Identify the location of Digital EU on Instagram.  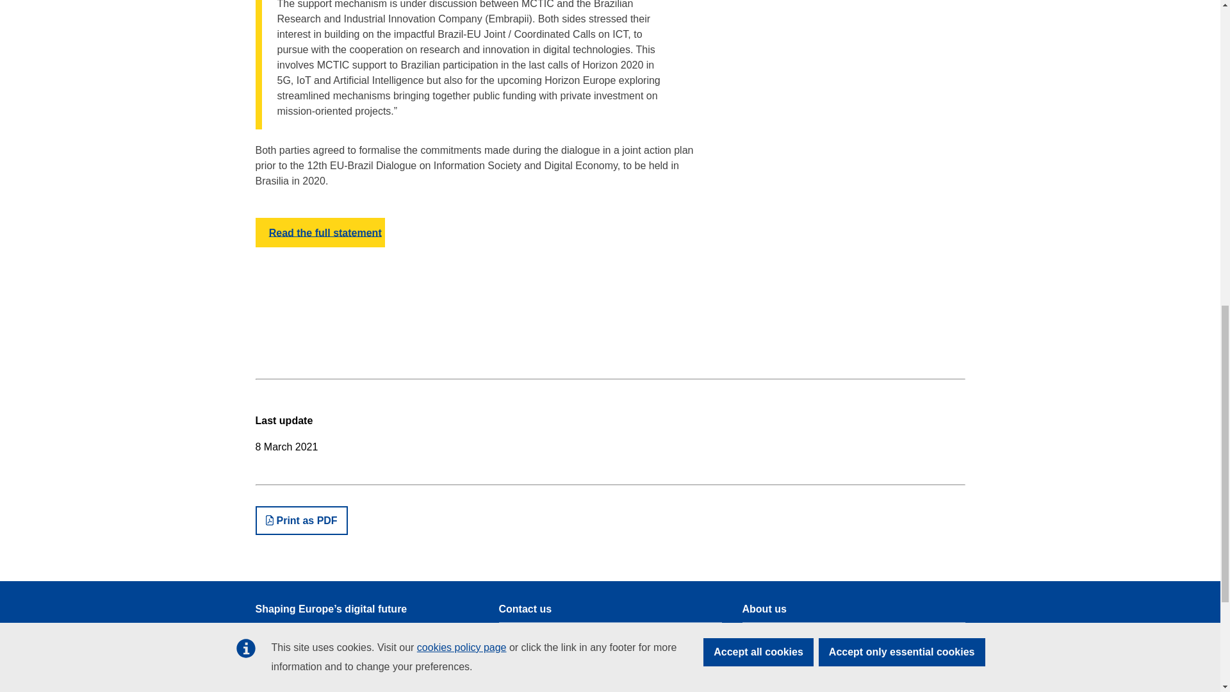
(656, 691).